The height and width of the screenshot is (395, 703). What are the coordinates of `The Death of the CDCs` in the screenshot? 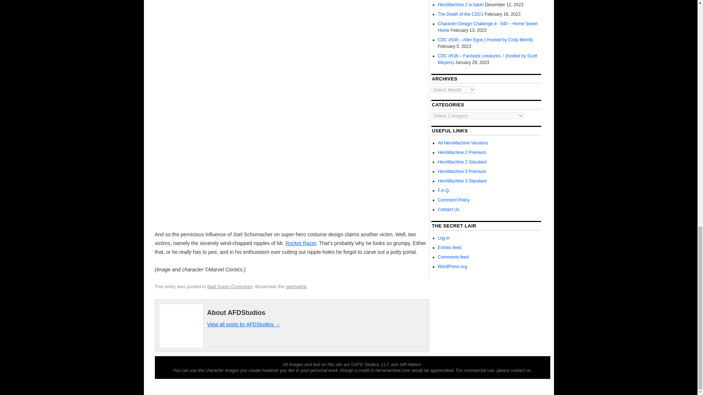 It's located at (461, 14).